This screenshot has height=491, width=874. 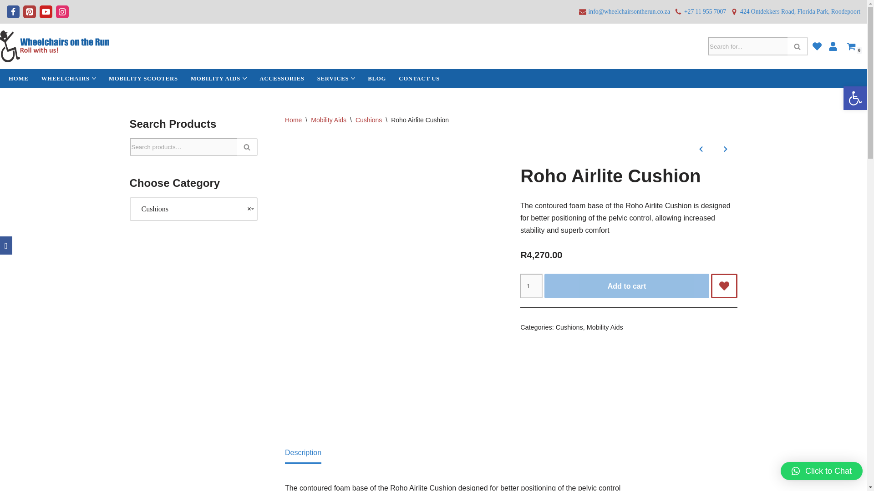 What do you see at coordinates (215, 78) in the screenshot?
I see `MOBILITY AIDS` at bounding box center [215, 78].